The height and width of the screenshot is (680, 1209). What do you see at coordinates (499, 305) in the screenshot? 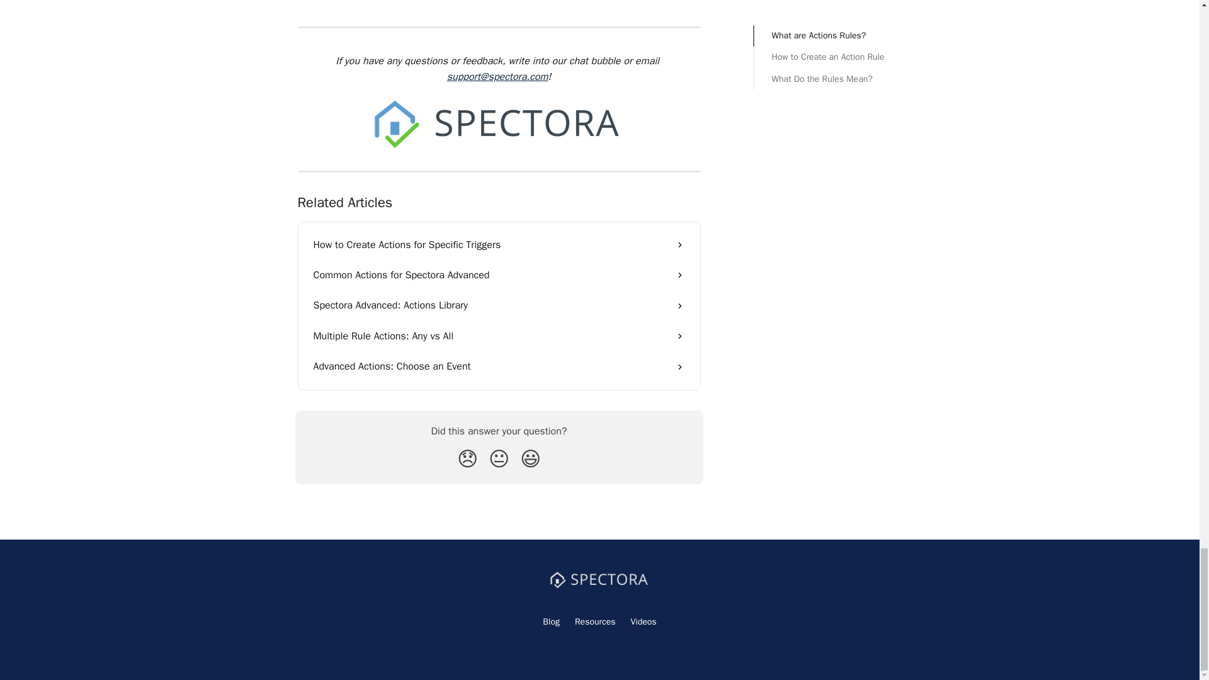
I see `Spectora Advanced: Actions Library` at bounding box center [499, 305].